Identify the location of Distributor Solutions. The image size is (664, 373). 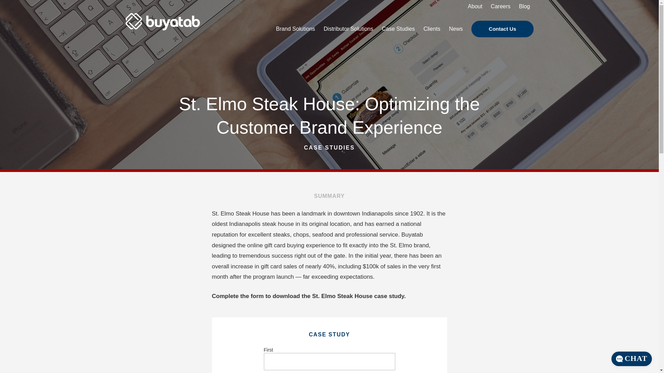
(349, 29).